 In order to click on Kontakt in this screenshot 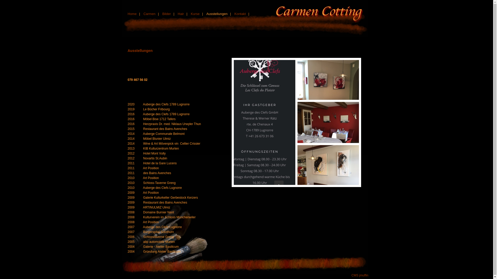, I will do `click(240, 14)`.